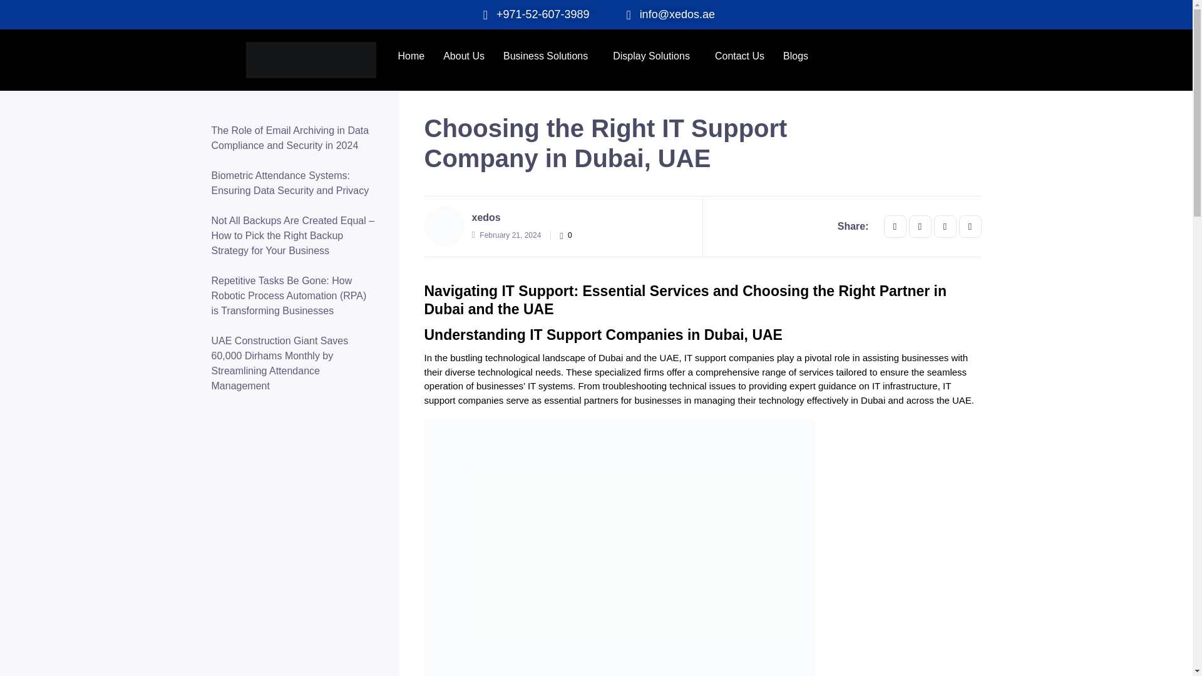  Describe the element at coordinates (740, 56) in the screenshot. I see `Contact Us` at that location.